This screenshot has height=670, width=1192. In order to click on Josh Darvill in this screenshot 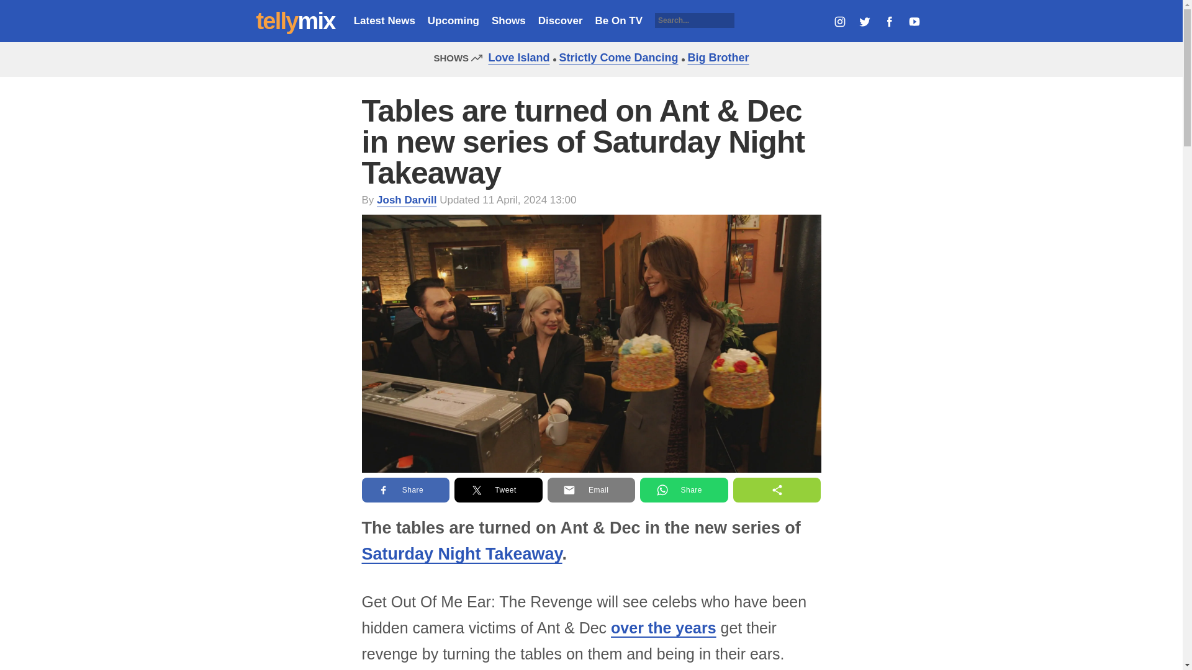, I will do `click(406, 200)`.